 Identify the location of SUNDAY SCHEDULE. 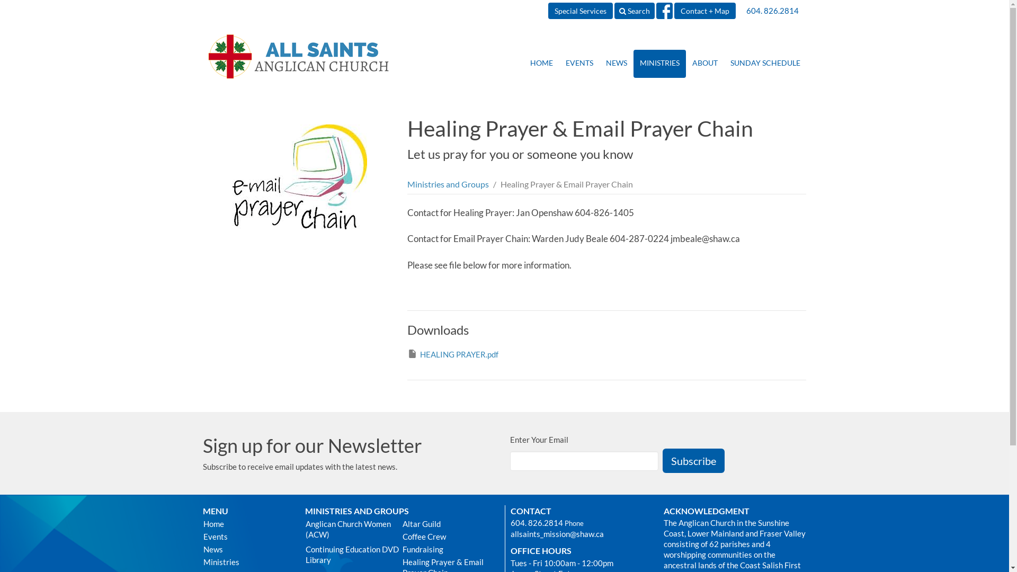
(765, 64).